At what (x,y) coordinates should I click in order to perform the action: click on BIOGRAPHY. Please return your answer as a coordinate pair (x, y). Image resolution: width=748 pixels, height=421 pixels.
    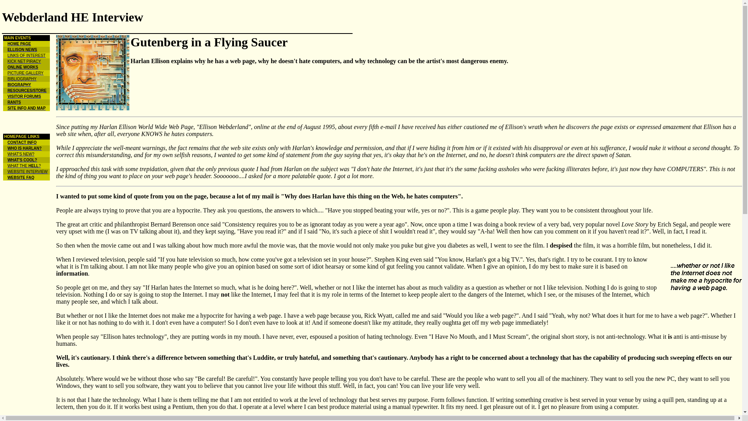
    Looking at the image, I should click on (19, 84).